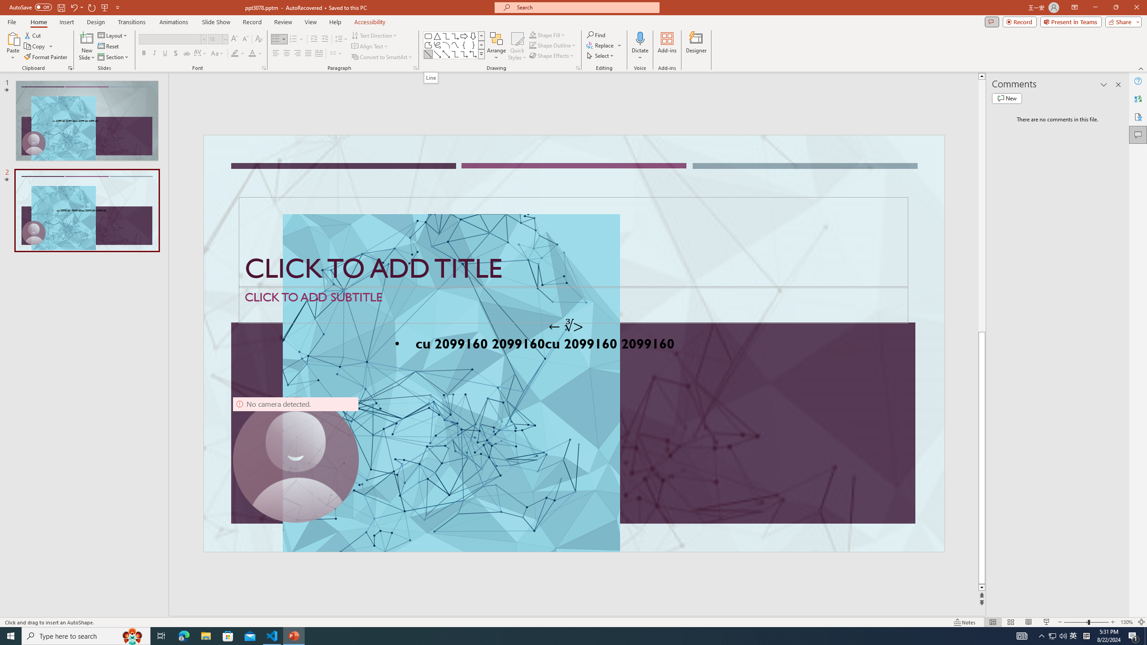 This screenshot has width=1147, height=645. I want to click on Line Spacing, so click(341, 39).